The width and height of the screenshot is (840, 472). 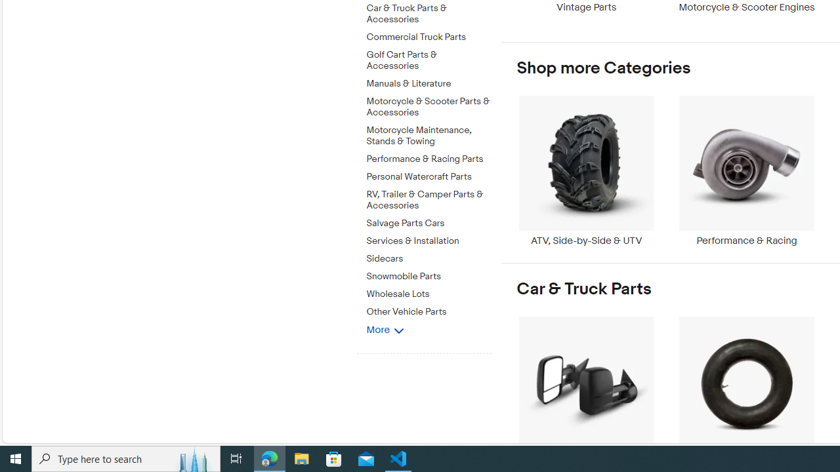 What do you see at coordinates (429, 136) in the screenshot?
I see `Motorcycle Maintenance, Stands & Towing` at bounding box center [429, 136].